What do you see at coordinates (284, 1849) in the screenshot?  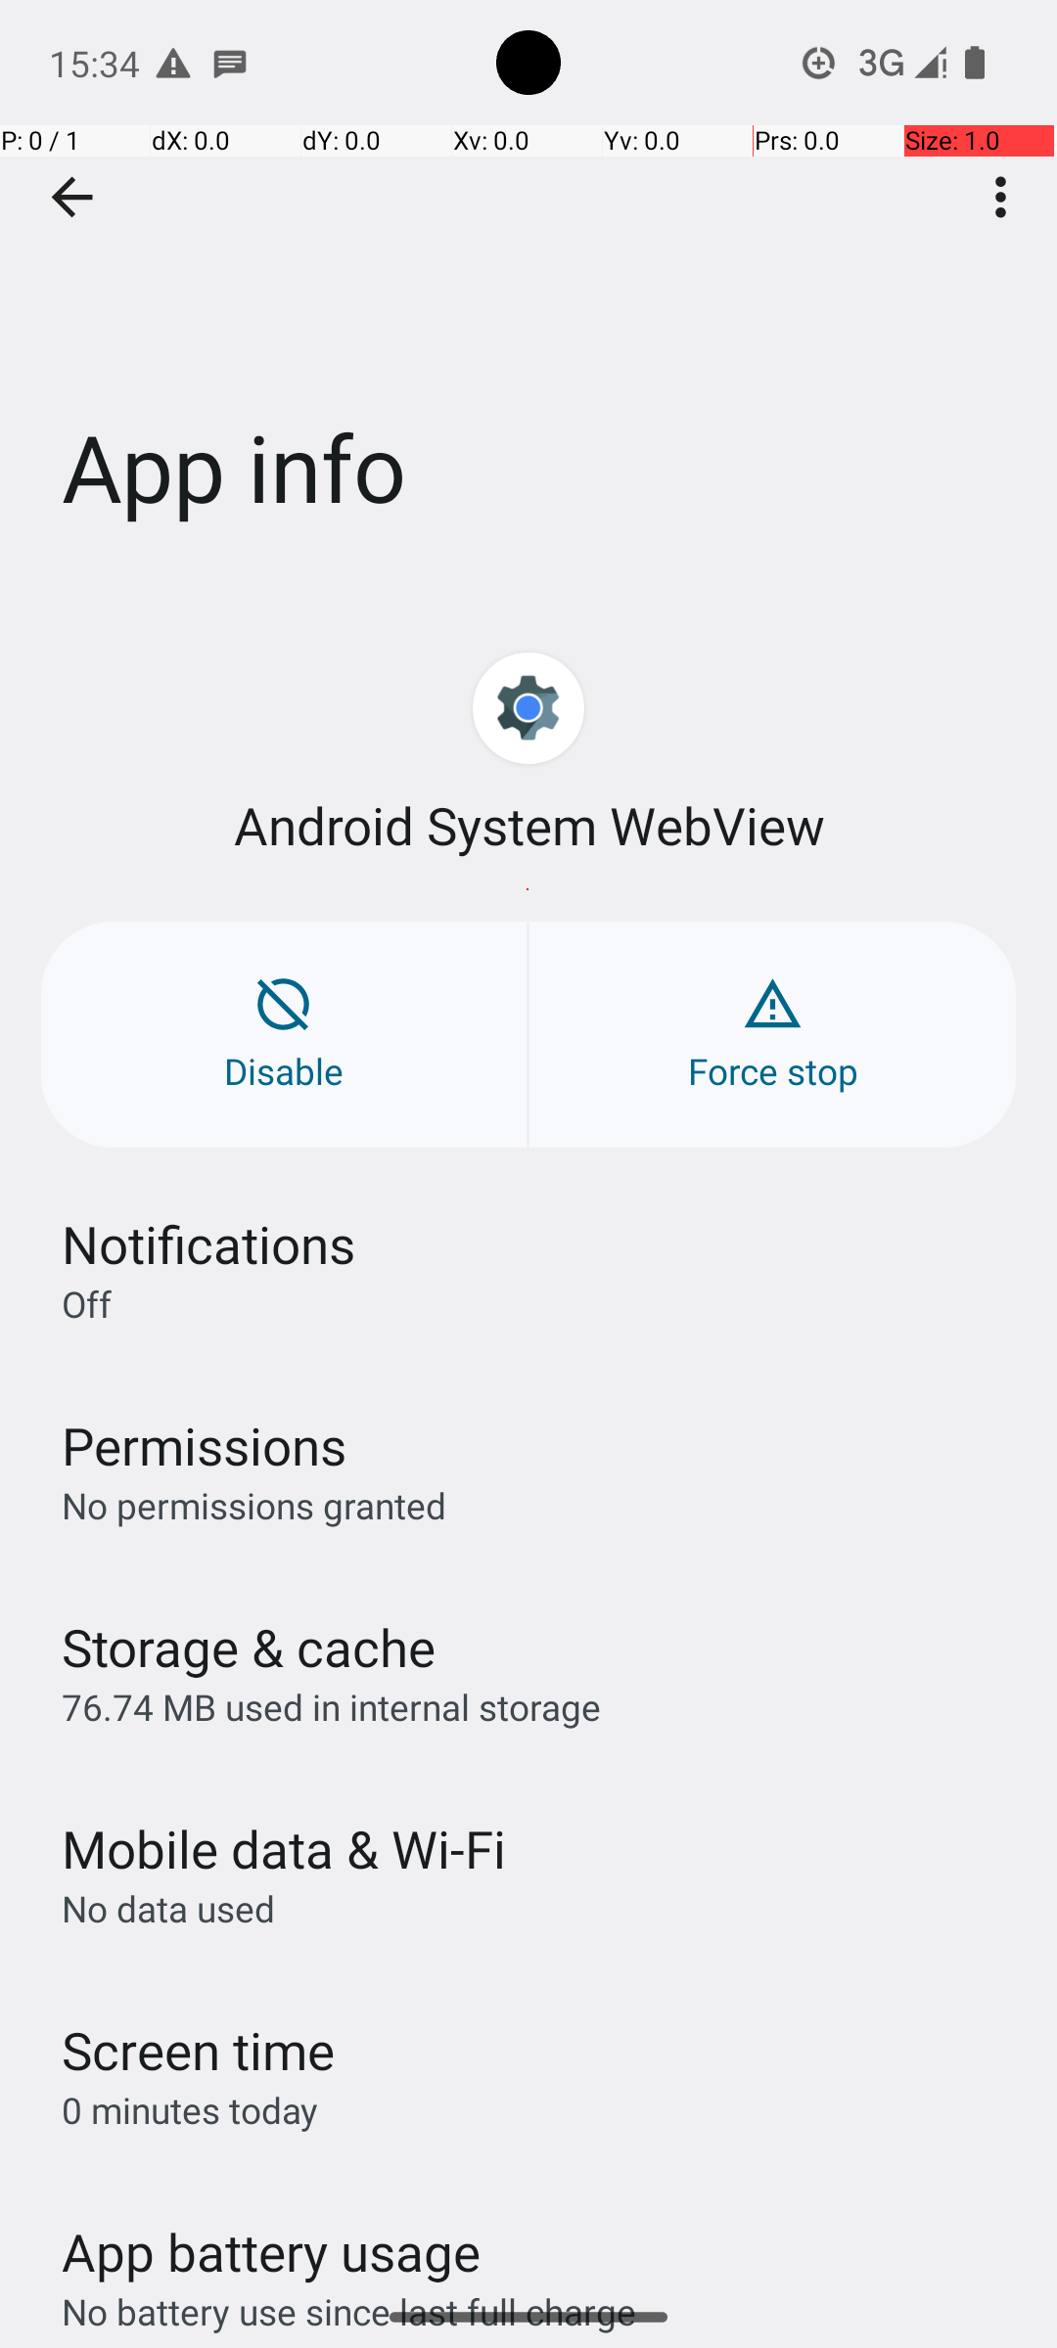 I see `Mobile data & Wi‑Fi` at bounding box center [284, 1849].